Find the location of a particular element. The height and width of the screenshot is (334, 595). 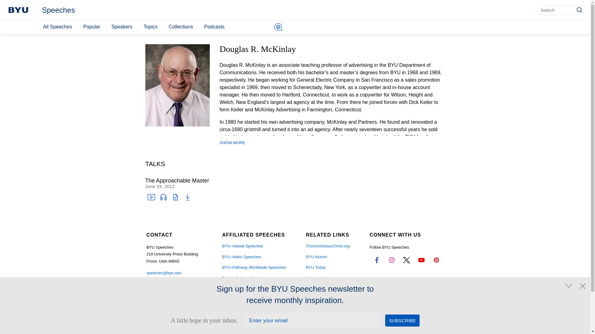

The Approachable Master is located at coordinates (177, 181).